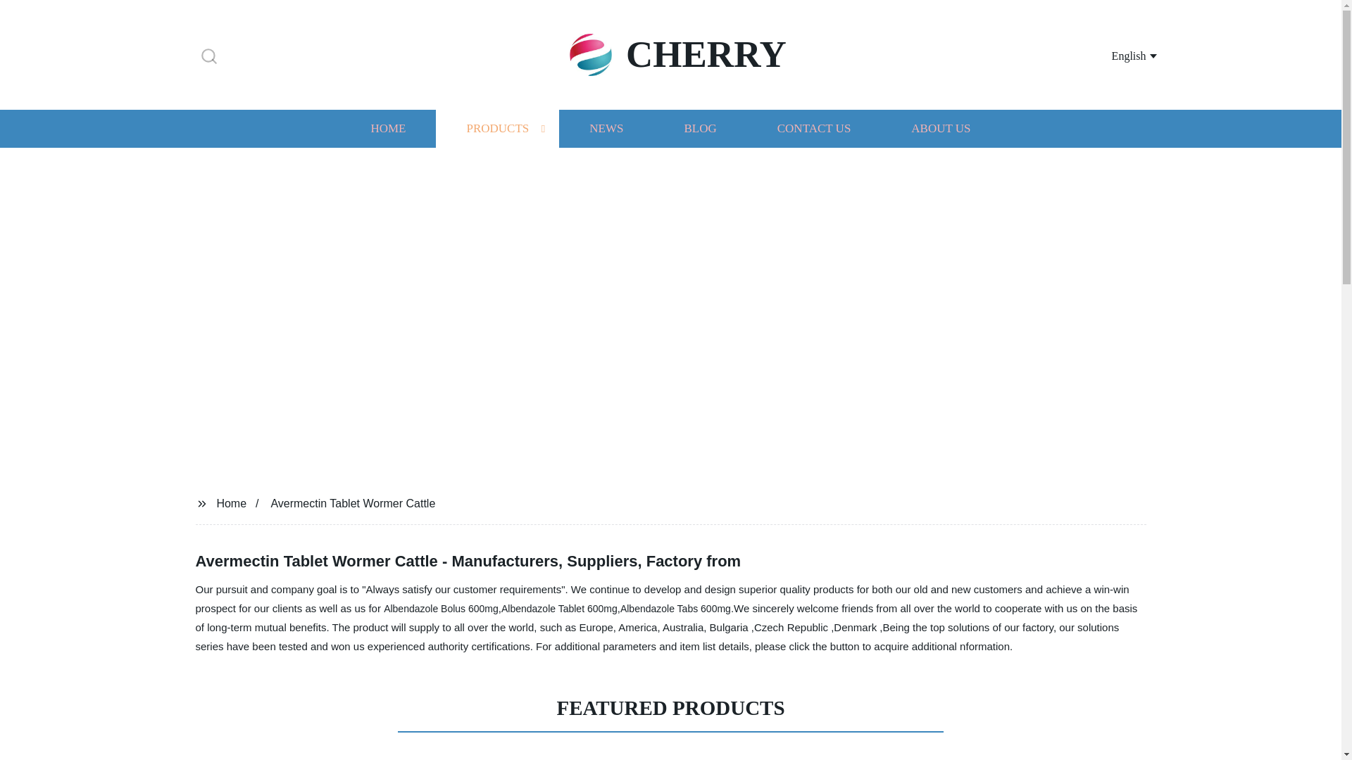 The width and height of the screenshot is (1352, 760). Describe the element at coordinates (497, 128) in the screenshot. I see `PRODUCTS` at that location.